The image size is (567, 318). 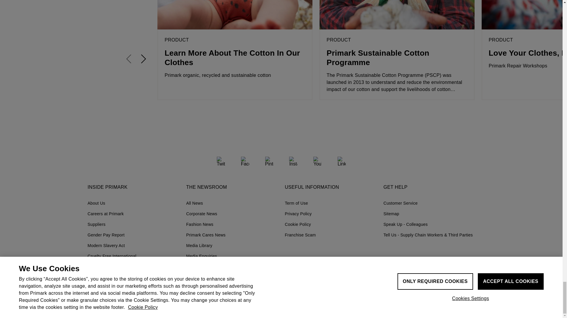 I want to click on Facebook, so click(x=245, y=161).